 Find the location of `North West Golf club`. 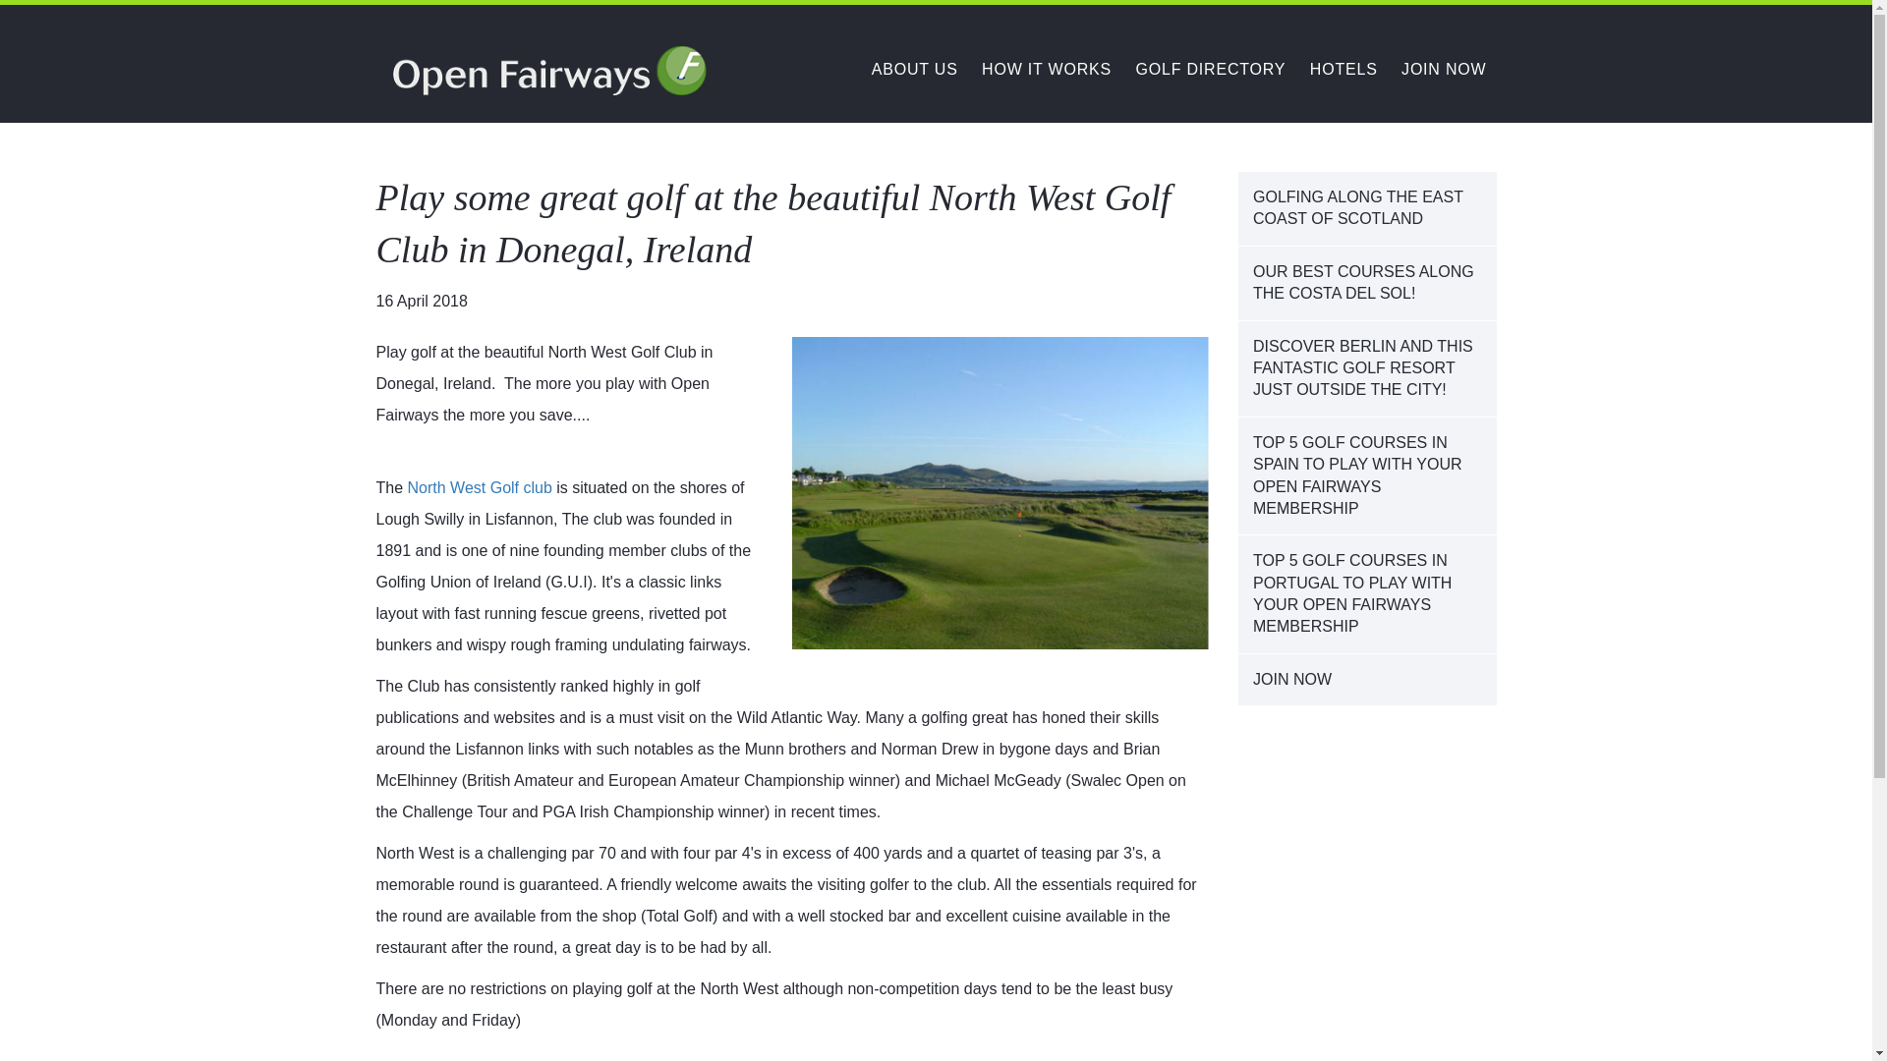

North West Golf club is located at coordinates (480, 487).